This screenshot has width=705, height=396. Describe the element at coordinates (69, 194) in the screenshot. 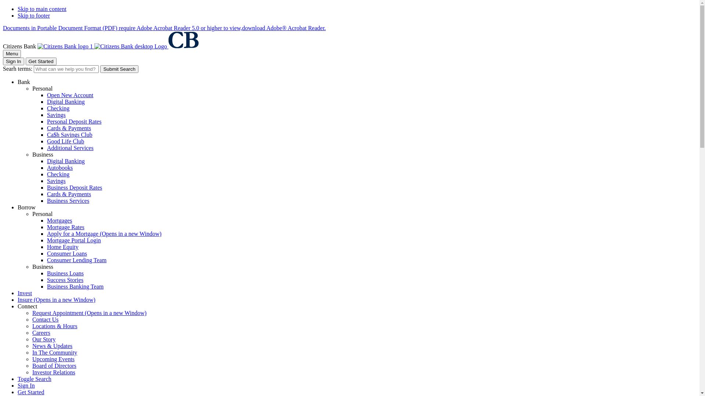

I see `Cards & Payments` at that location.